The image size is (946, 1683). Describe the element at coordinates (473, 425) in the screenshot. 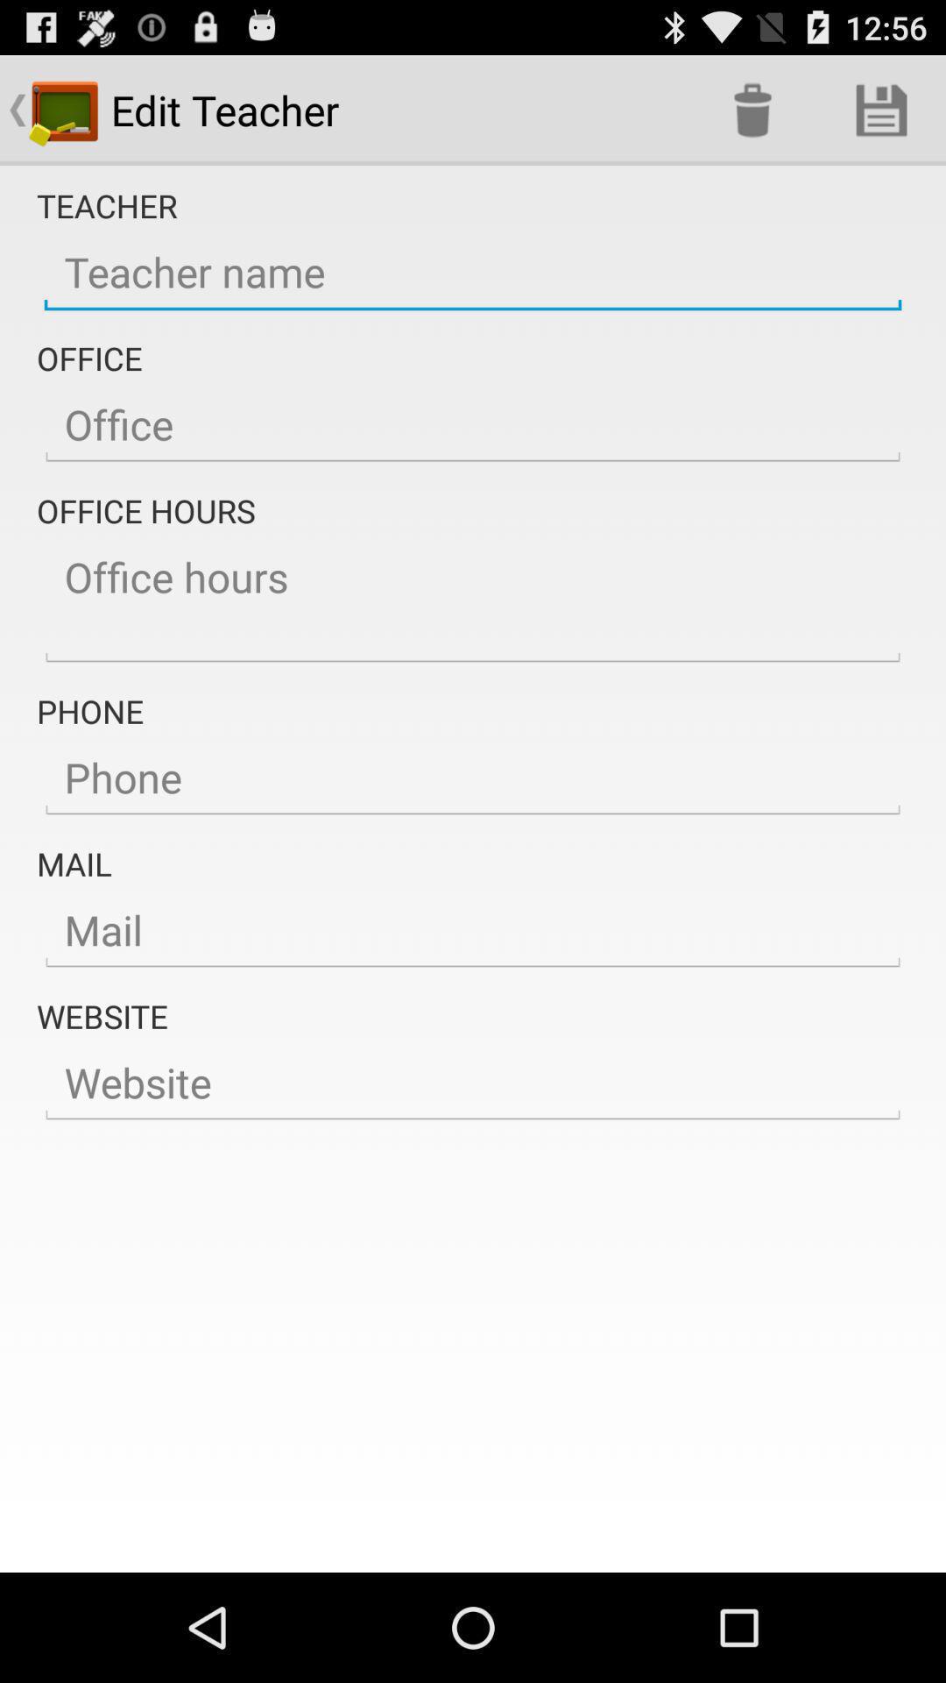

I see `office name fillup box` at that location.